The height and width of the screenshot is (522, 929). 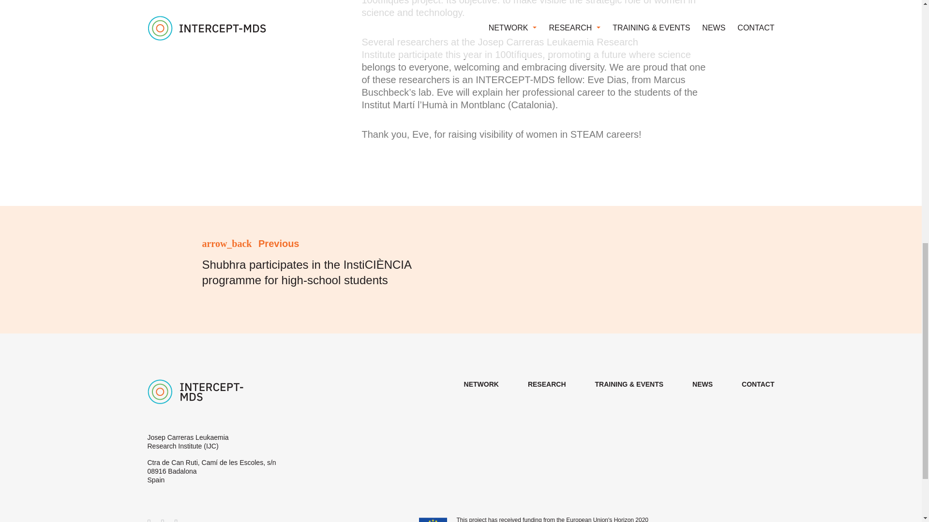 What do you see at coordinates (547, 384) in the screenshot?
I see `RESEARCH` at bounding box center [547, 384].